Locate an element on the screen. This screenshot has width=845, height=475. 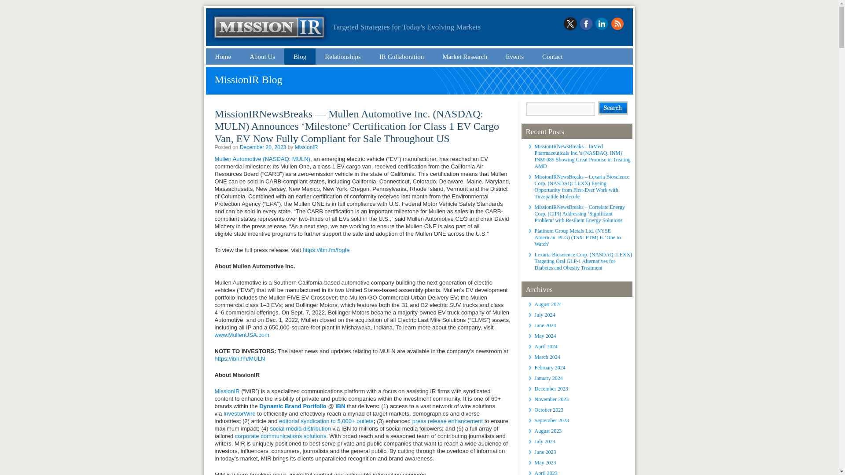
press release enhancement is located at coordinates (447, 421).